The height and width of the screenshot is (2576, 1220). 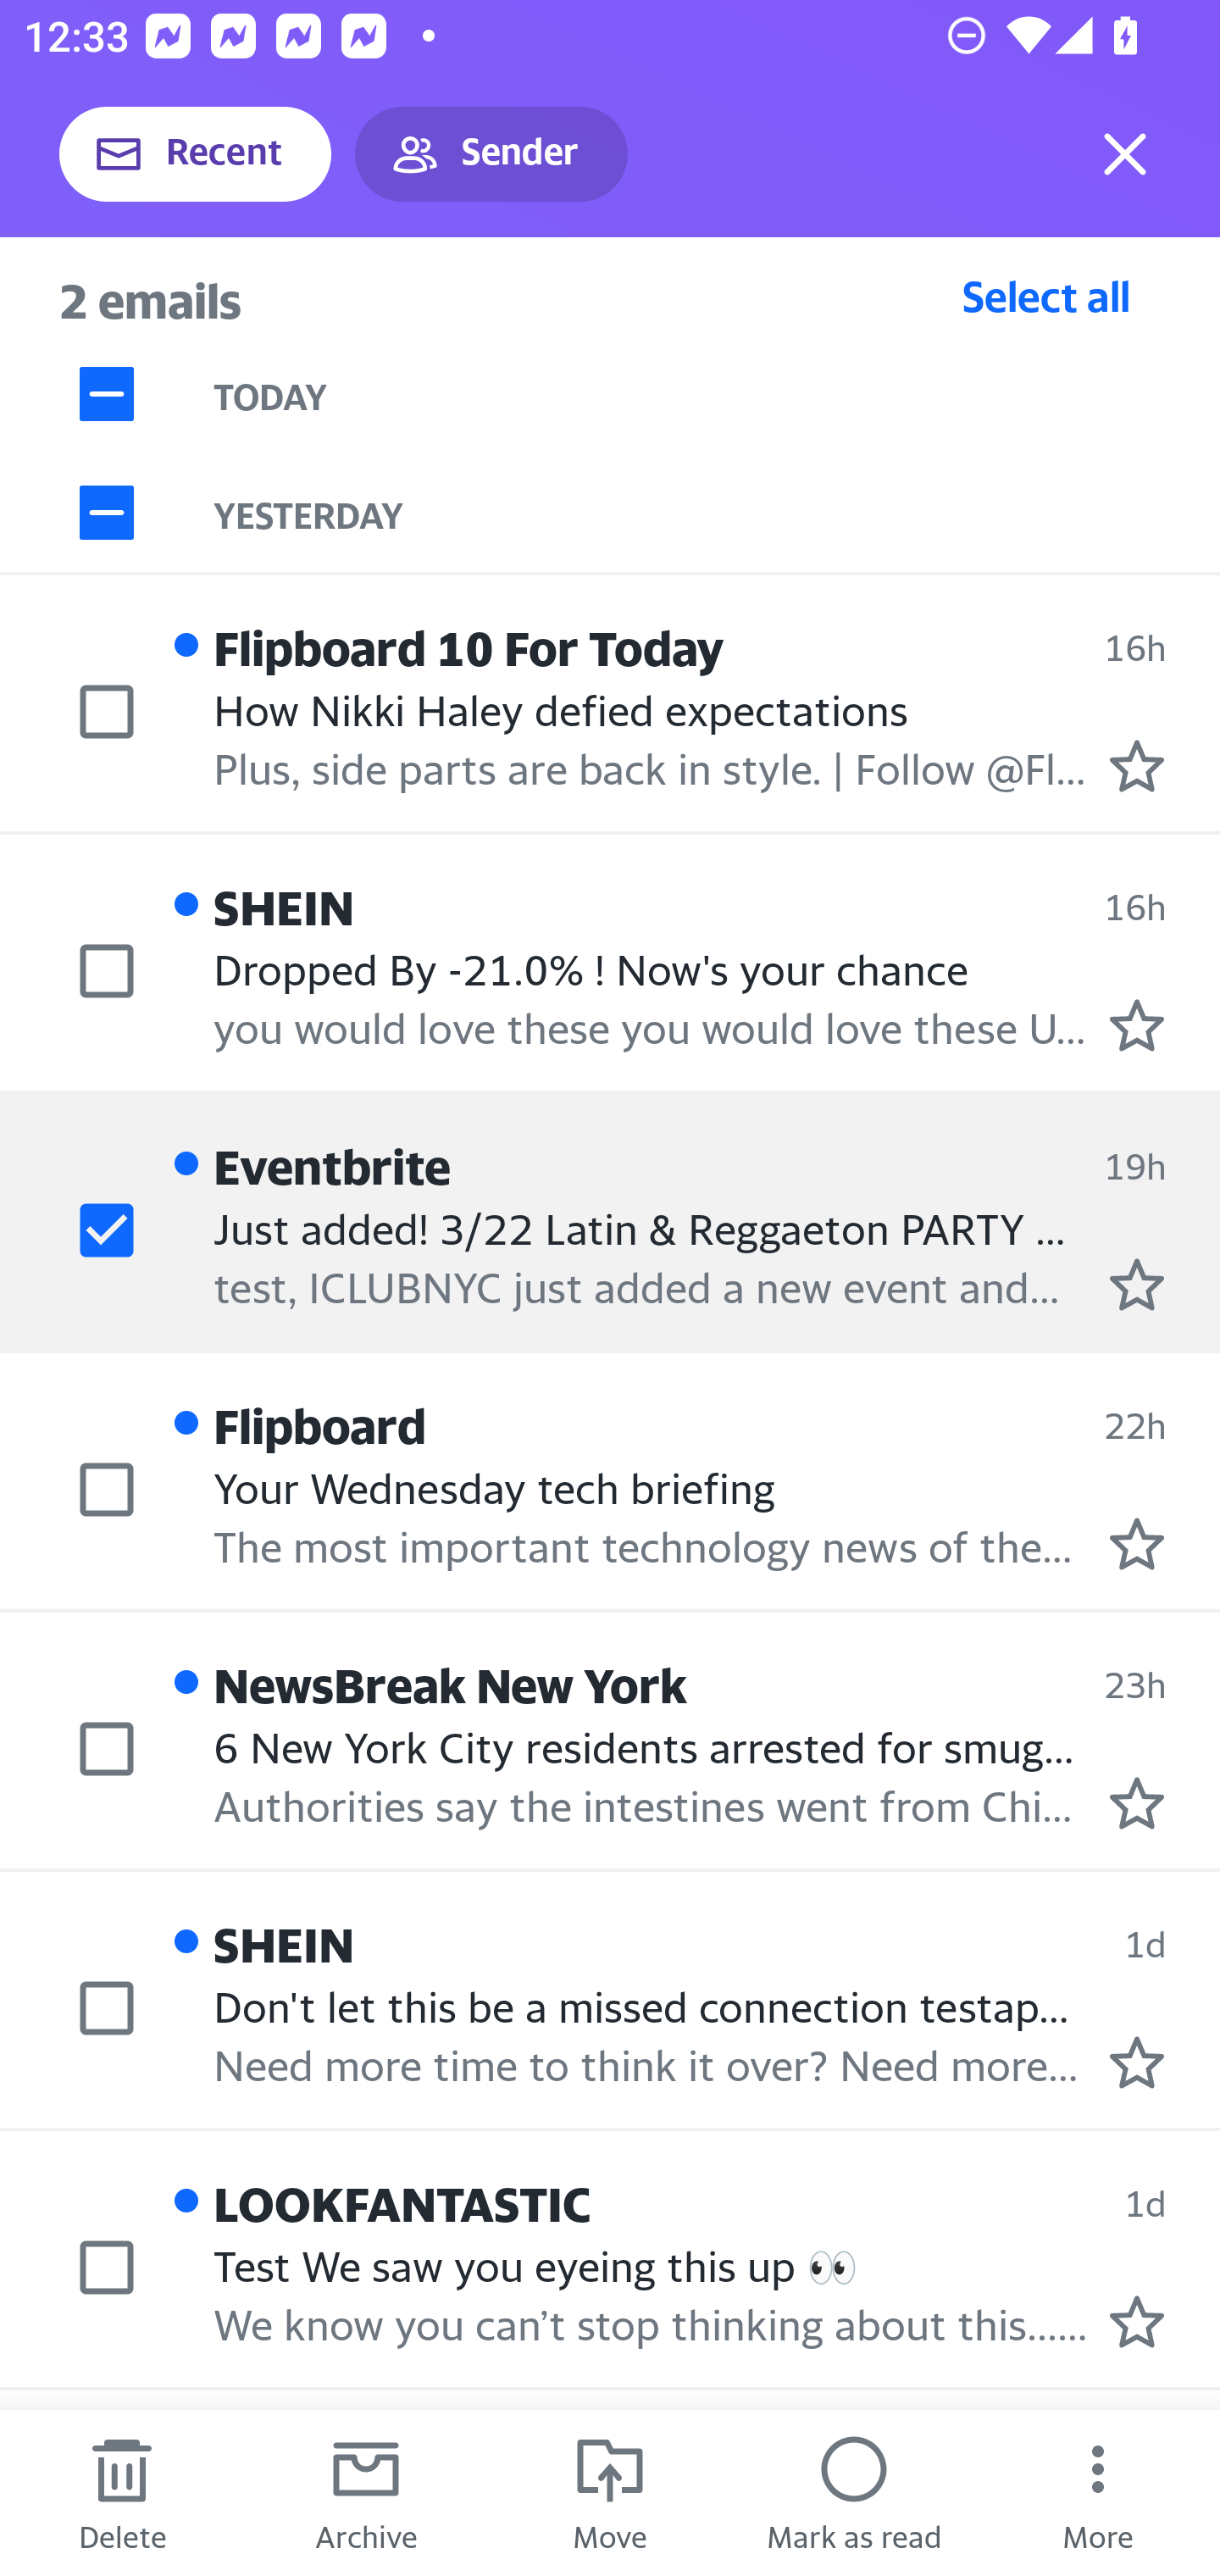 What do you see at coordinates (854, 2493) in the screenshot?
I see `Mark as read` at bounding box center [854, 2493].